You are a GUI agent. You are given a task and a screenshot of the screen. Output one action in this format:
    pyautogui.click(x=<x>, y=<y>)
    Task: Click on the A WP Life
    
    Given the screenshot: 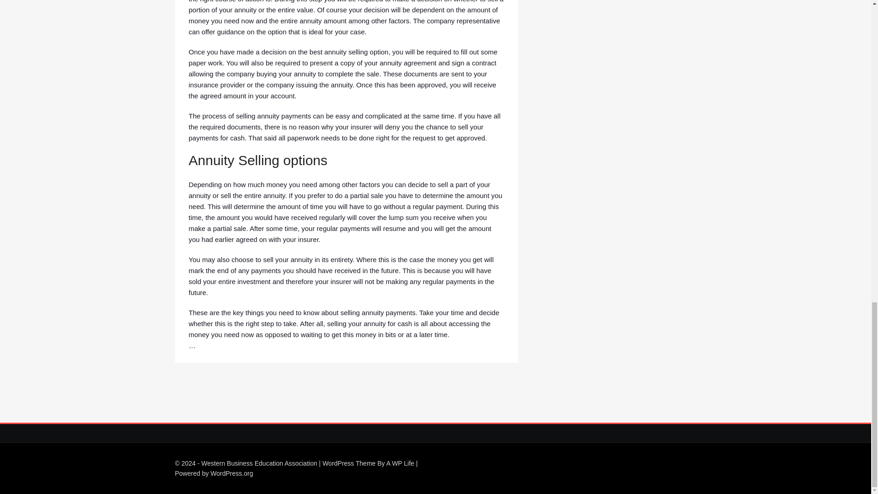 What is the action you would take?
    pyautogui.click(x=400, y=463)
    